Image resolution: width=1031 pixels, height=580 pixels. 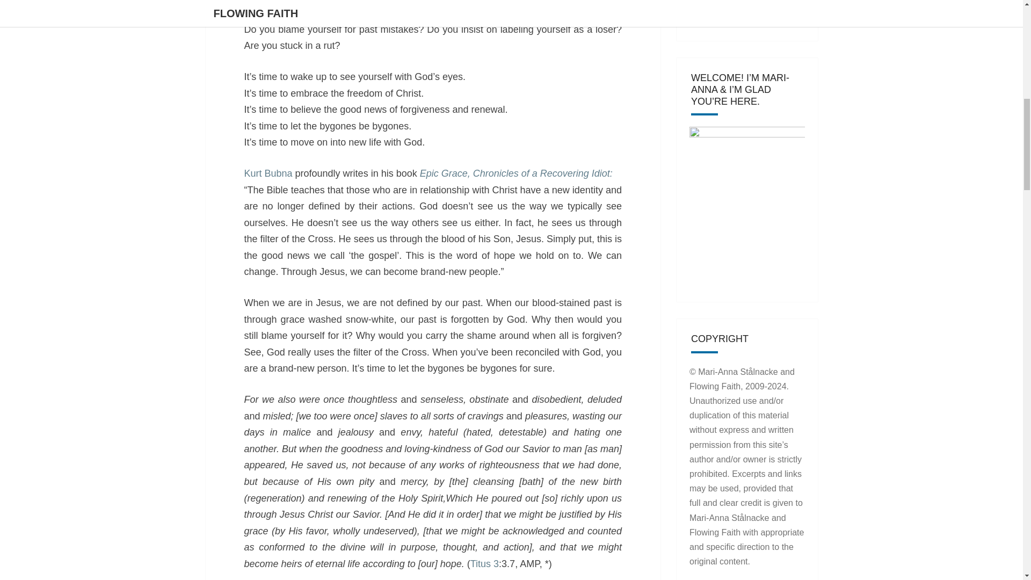 What do you see at coordinates (515, 173) in the screenshot?
I see `Epic Grace, Chronicles of a Recovering Idiot:` at bounding box center [515, 173].